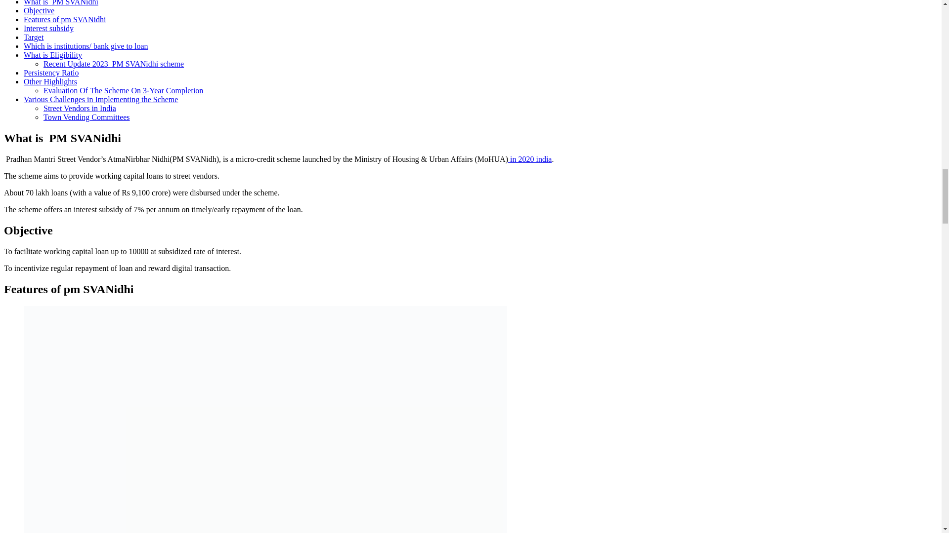 This screenshot has width=949, height=533. I want to click on What is  PM SVANidhi, so click(61, 3).